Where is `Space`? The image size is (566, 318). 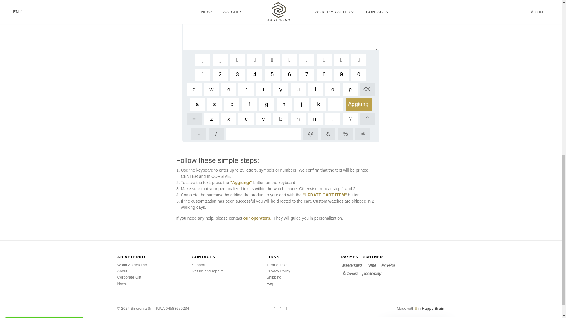
Space is located at coordinates (264, 134).